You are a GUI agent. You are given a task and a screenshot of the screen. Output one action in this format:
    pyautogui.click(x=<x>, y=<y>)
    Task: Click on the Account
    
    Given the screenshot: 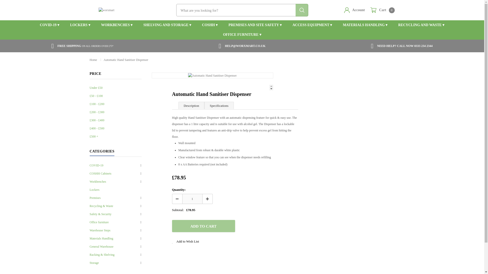 What is the action you would take?
    pyautogui.click(x=382, y=10)
    